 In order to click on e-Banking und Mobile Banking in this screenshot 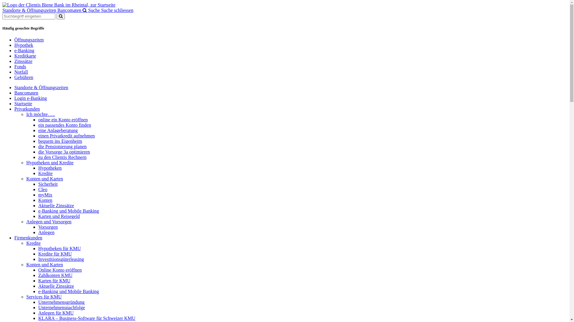, I will do `click(303, 211)`.